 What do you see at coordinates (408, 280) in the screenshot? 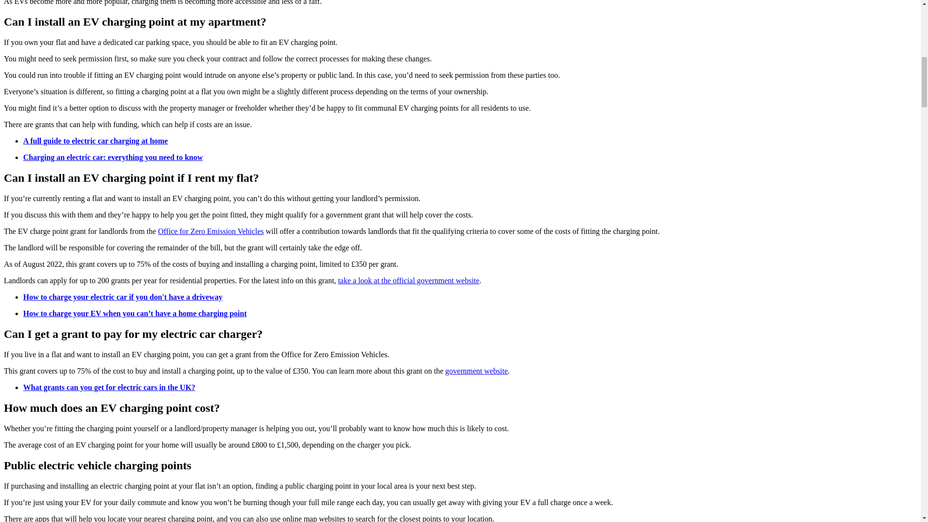
I see `take a look at the official government website` at bounding box center [408, 280].